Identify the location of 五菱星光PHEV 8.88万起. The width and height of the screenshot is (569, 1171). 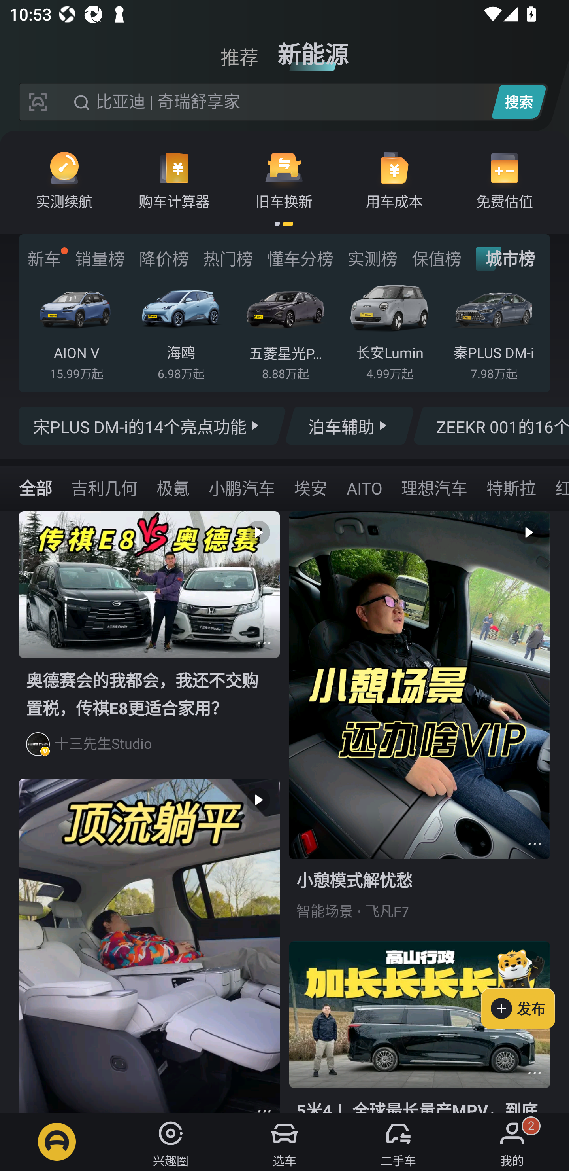
(285, 331).